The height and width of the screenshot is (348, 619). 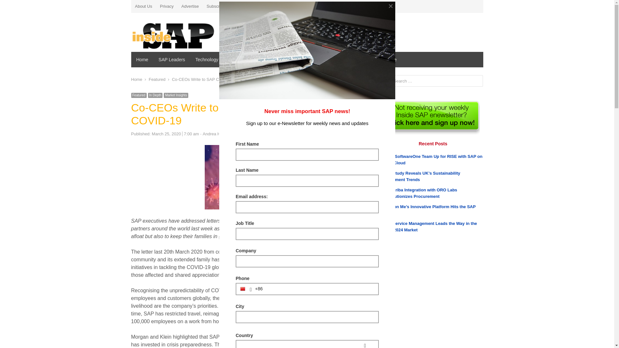 What do you see at coordinates (172, 60) in the screenshot?
I see `SAP Leaders` at bounding box center [172, 60].